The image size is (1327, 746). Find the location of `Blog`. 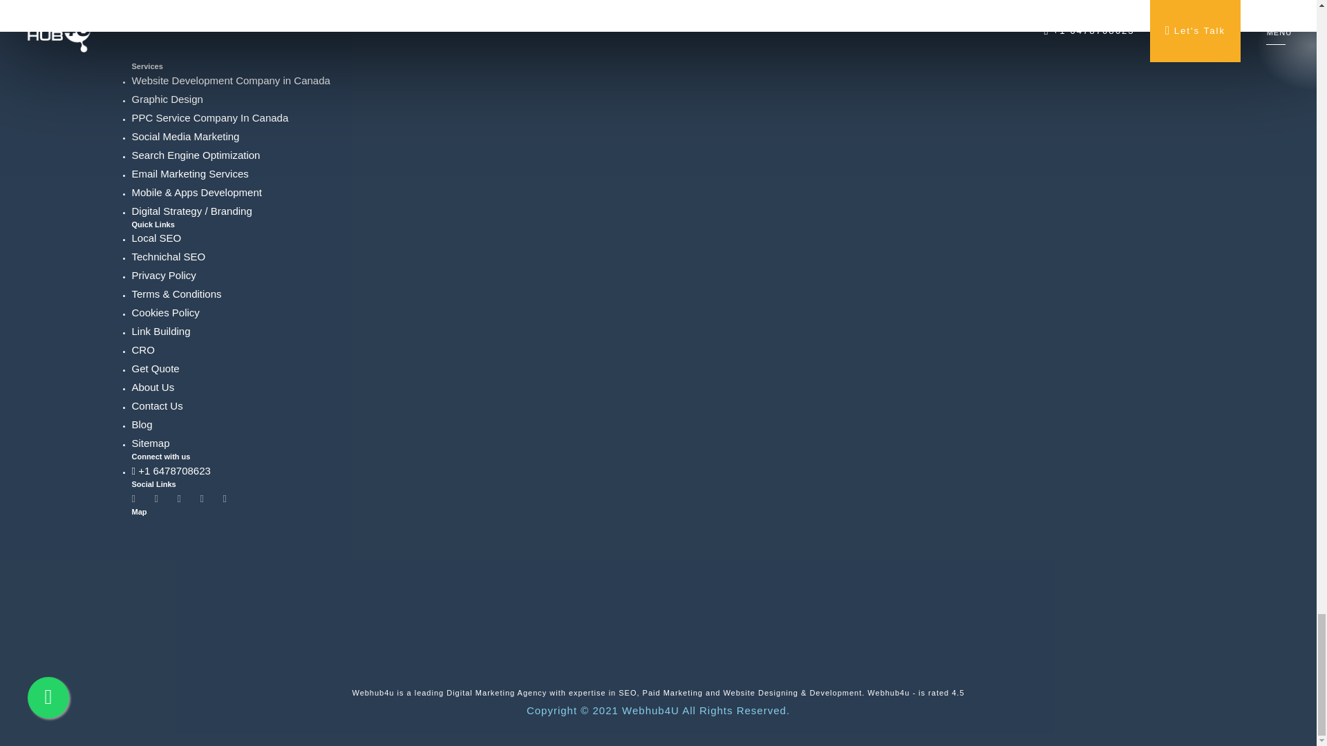

Blog is located at coordinates (142, 424).